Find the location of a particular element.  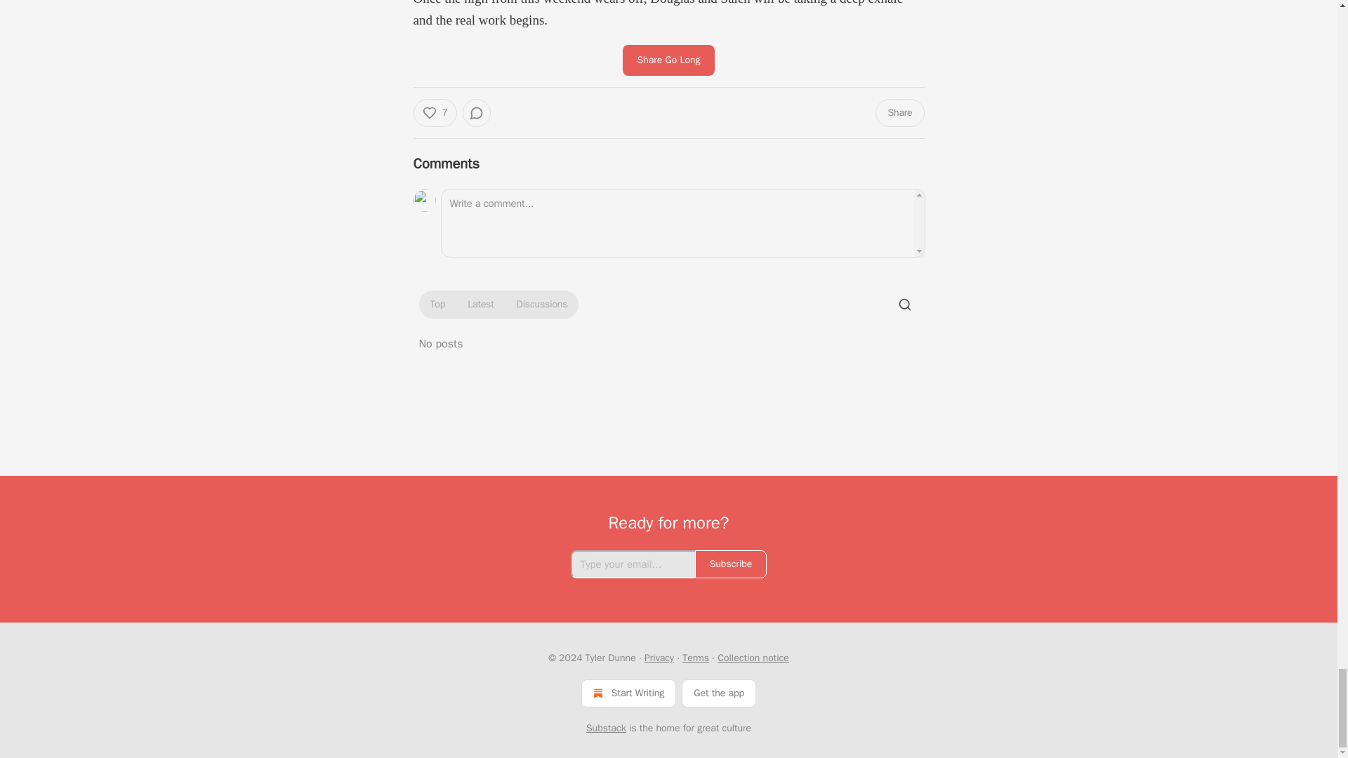

Share Go Long is located at coordinates (668, 60).